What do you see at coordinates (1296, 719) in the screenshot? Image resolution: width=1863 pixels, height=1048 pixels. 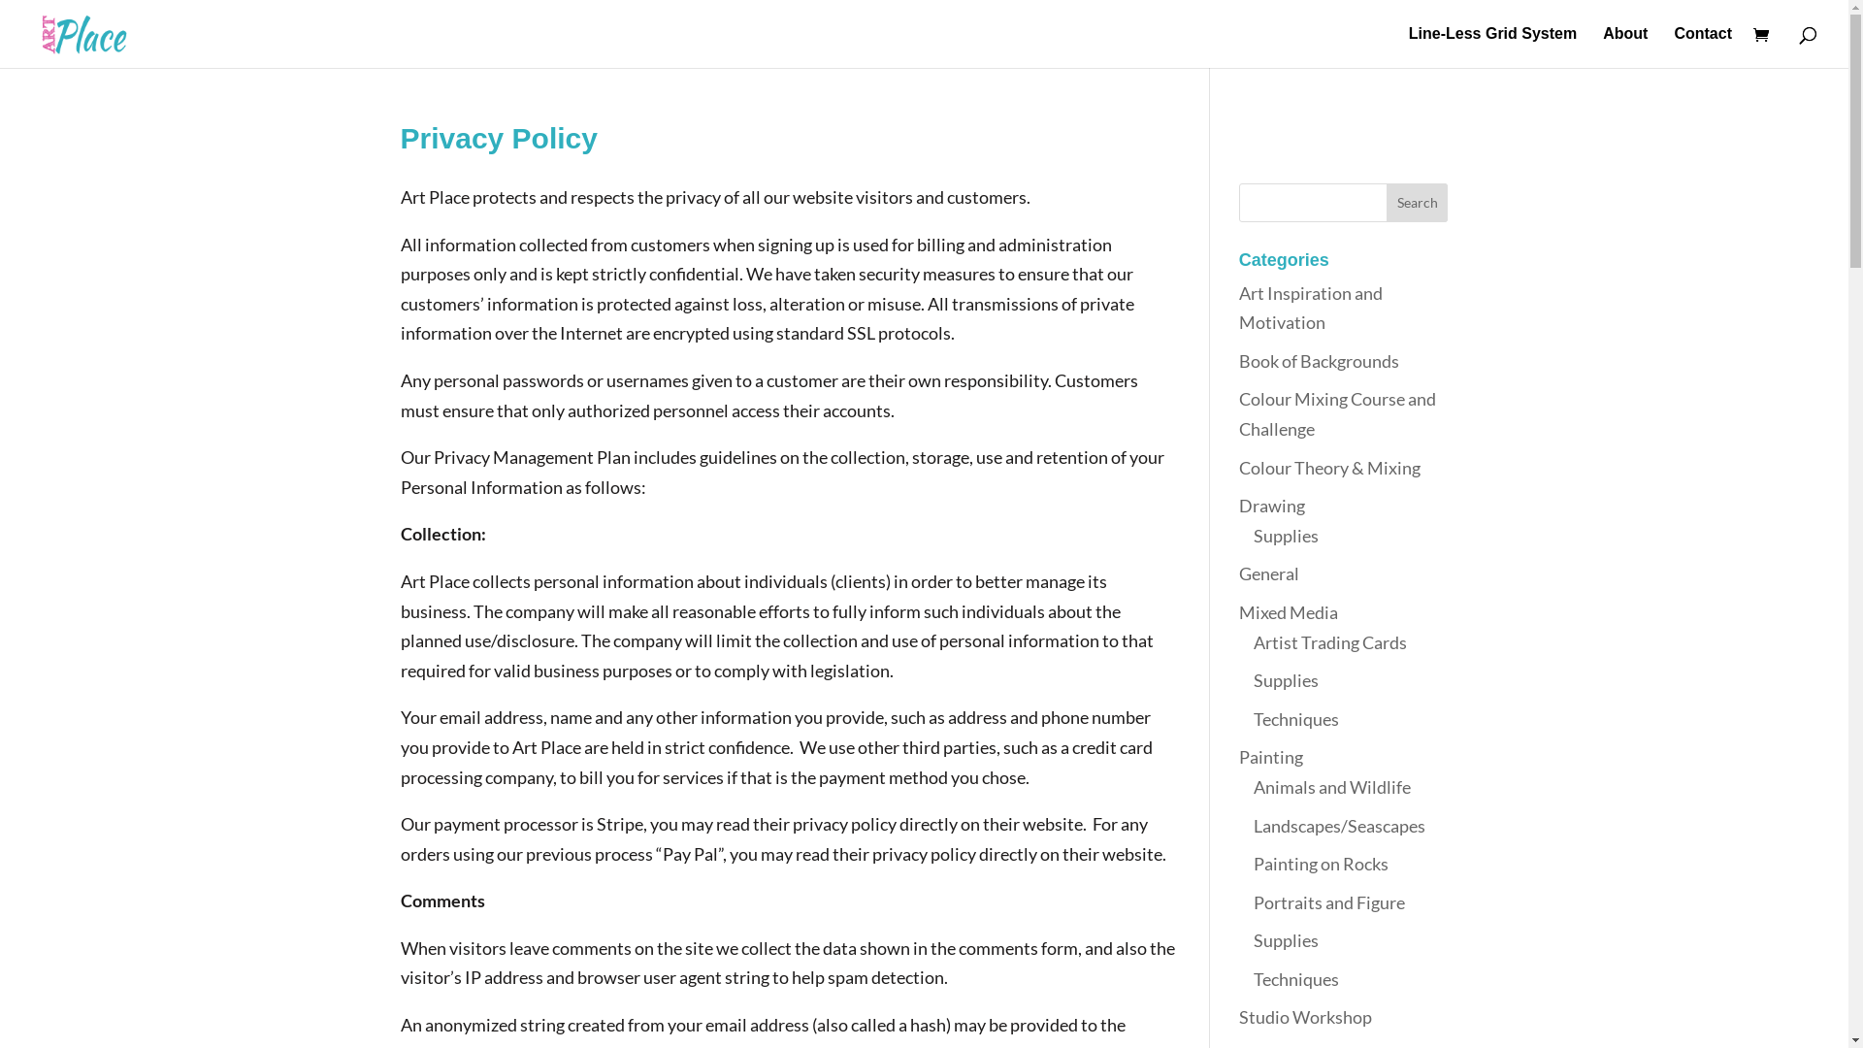 I see `Techniques` at bounding box center [1296, 719].